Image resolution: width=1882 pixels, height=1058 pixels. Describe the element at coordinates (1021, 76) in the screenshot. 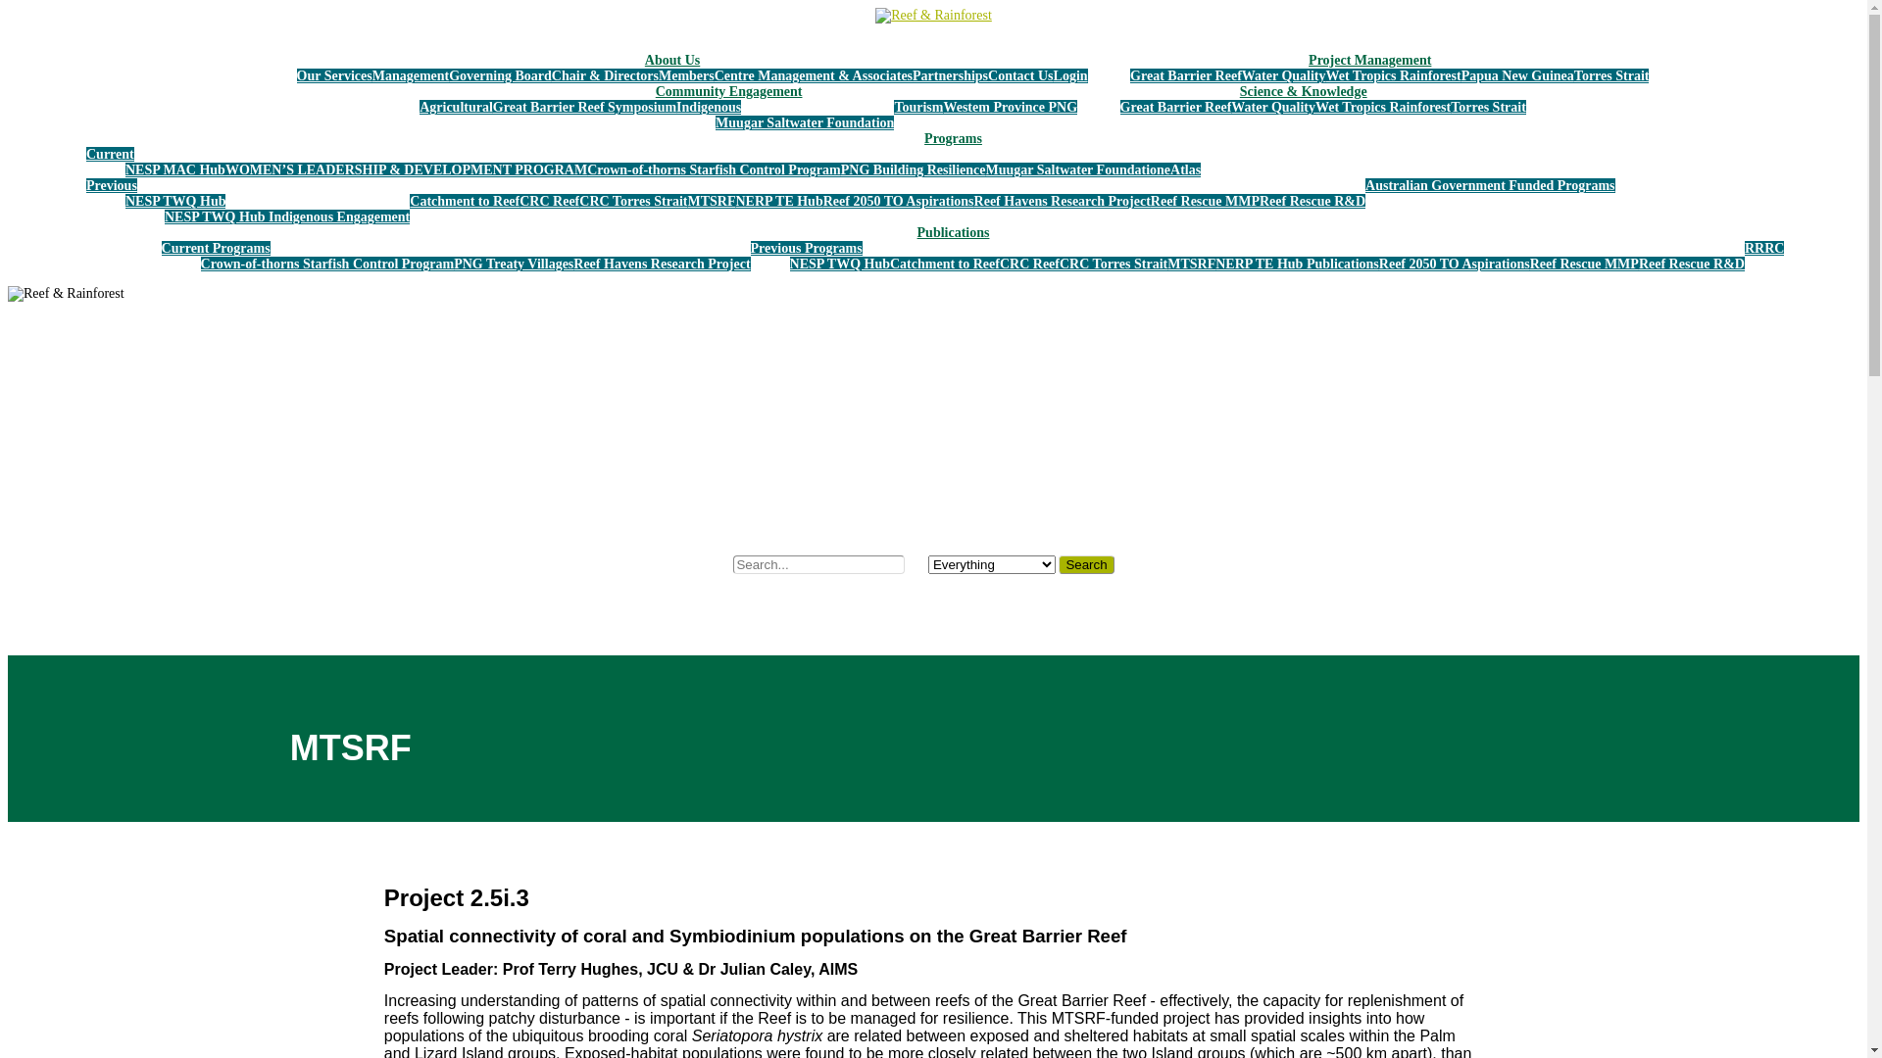

I see `Contact Us` at that location.